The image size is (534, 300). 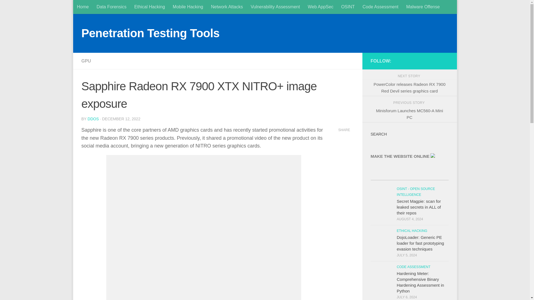 What do you see at coordinates (380, 7) in the screenshot?
I see `Code Assessment` at bounding box center [380, 7].